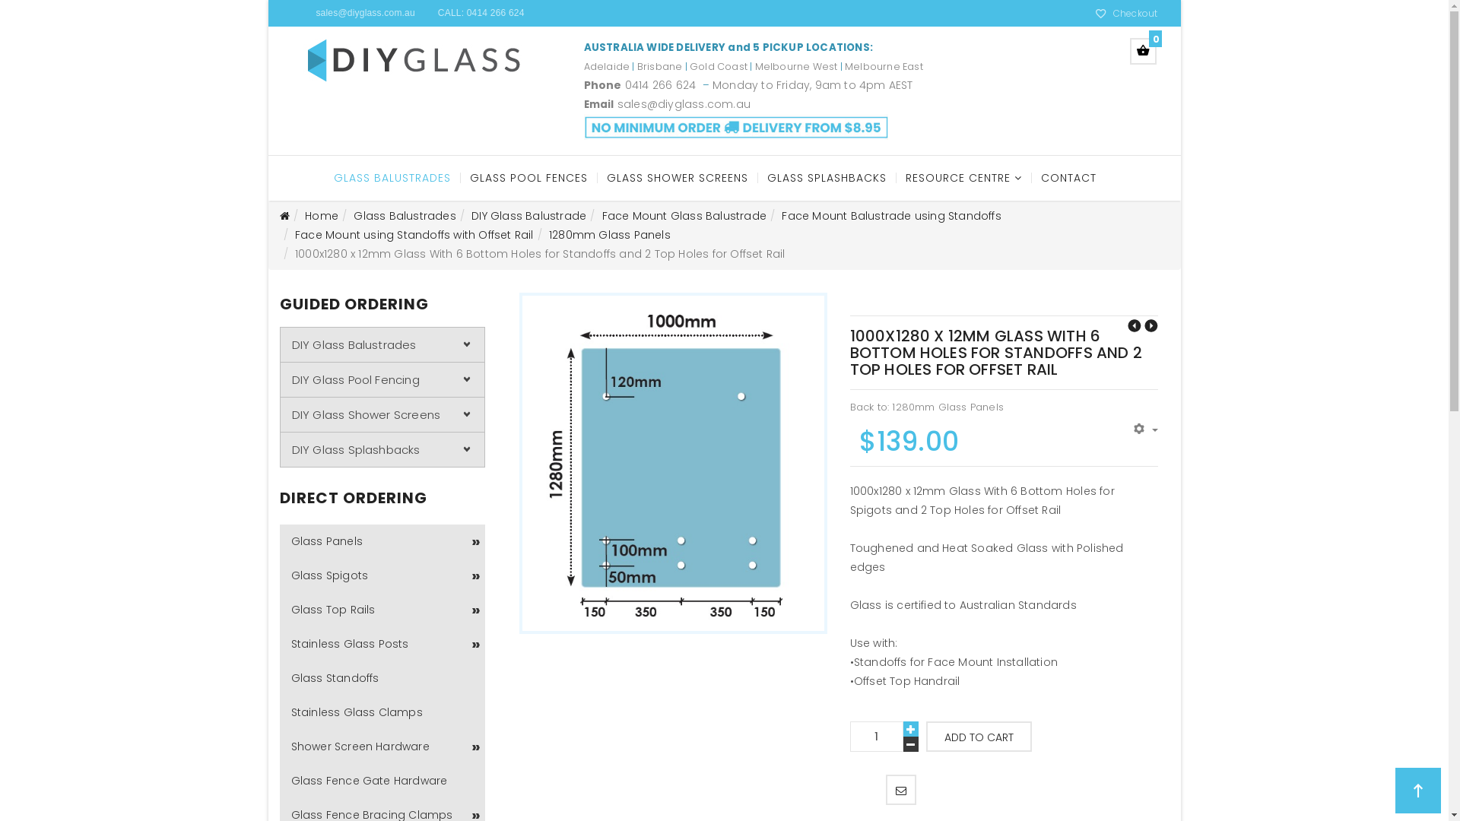 This screenshot has width=1460, height=821. I want to click on and 5 PICKUP LOCATIONS:, so click(800, 47).